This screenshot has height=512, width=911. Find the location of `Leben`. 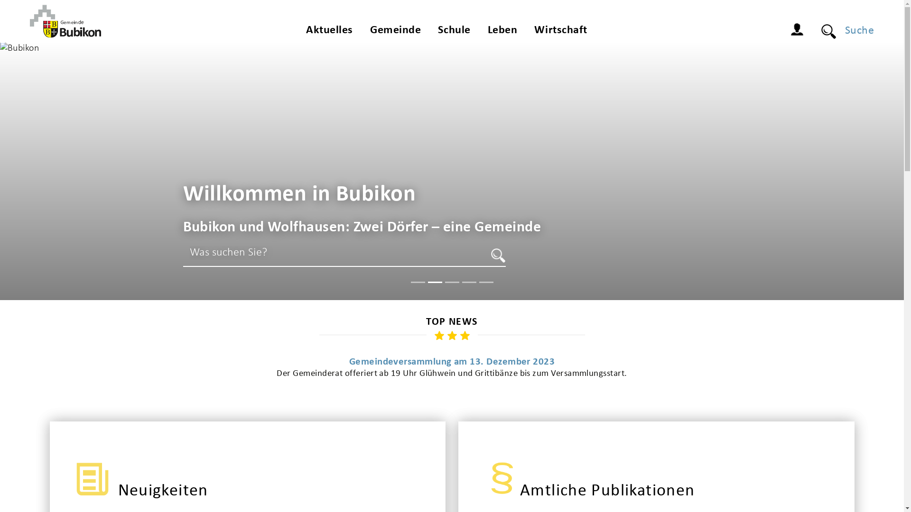

Leben is located at coordinates (503, 32).